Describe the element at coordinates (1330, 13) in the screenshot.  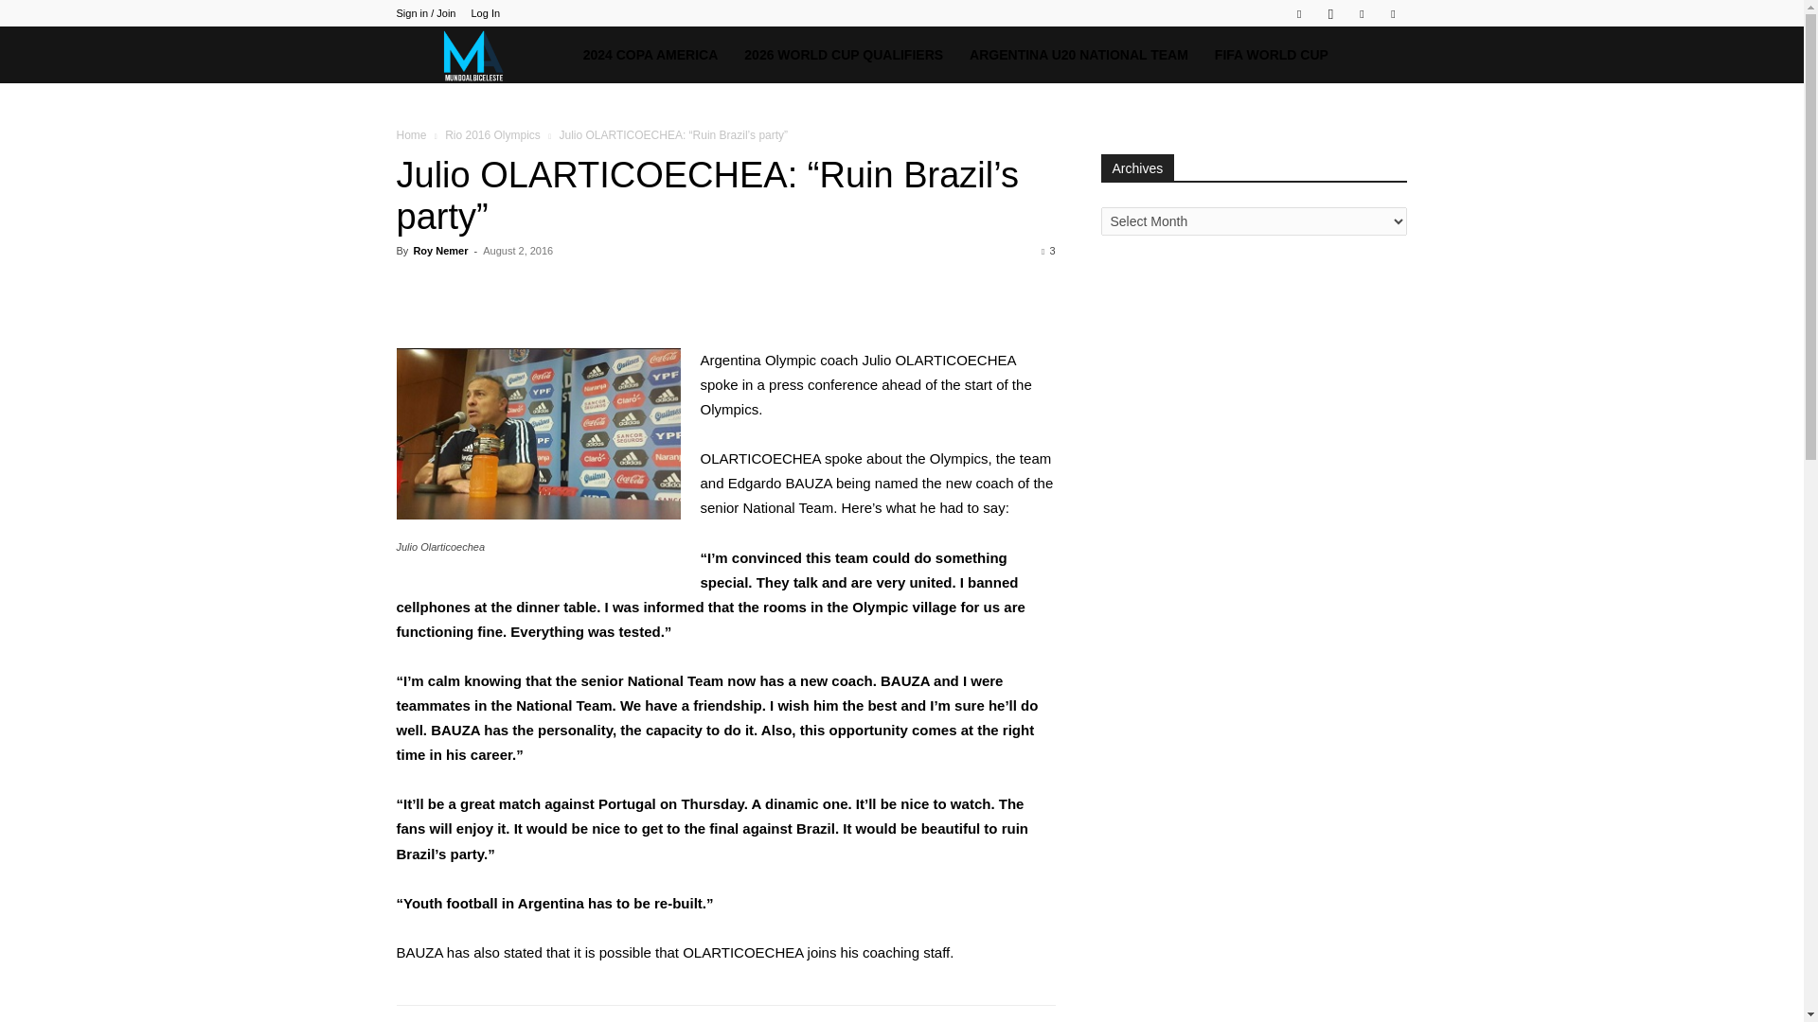
I see `Instagram` at that location.